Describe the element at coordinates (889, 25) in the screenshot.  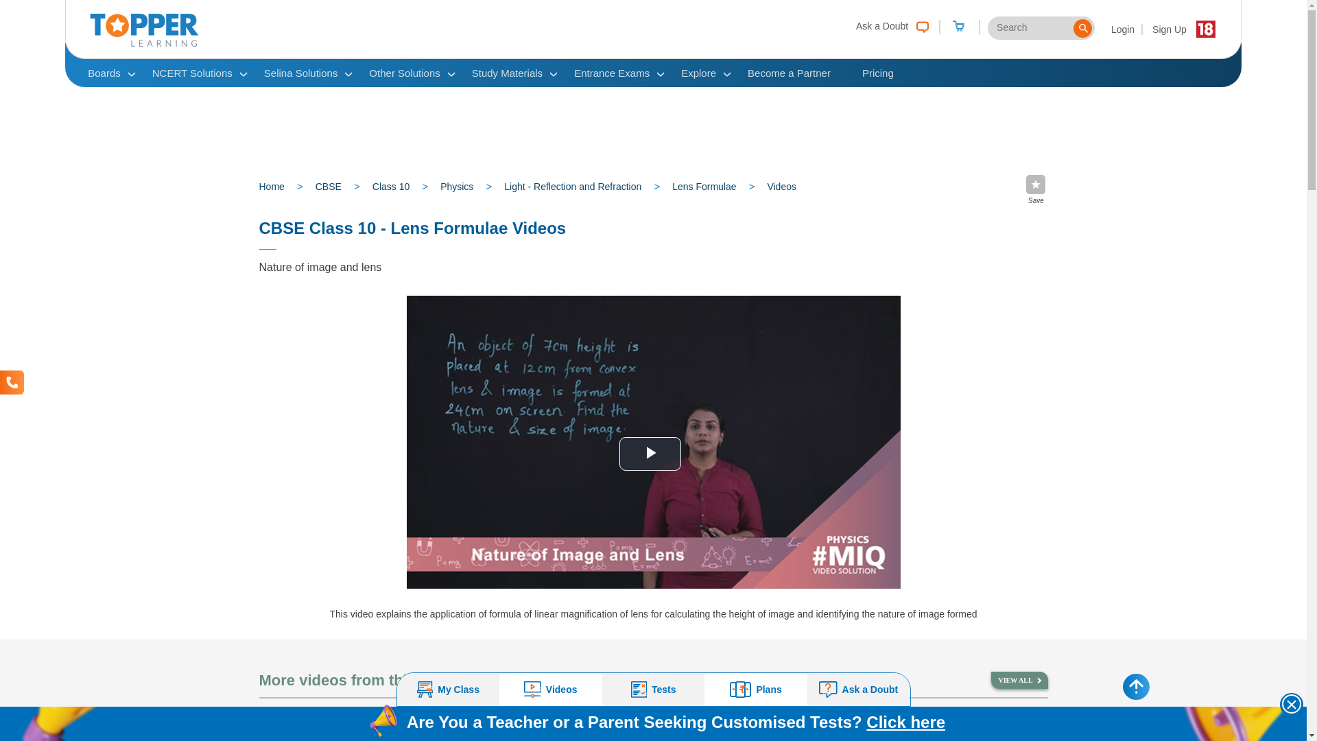
I see `Ask a Doubt` at that location.